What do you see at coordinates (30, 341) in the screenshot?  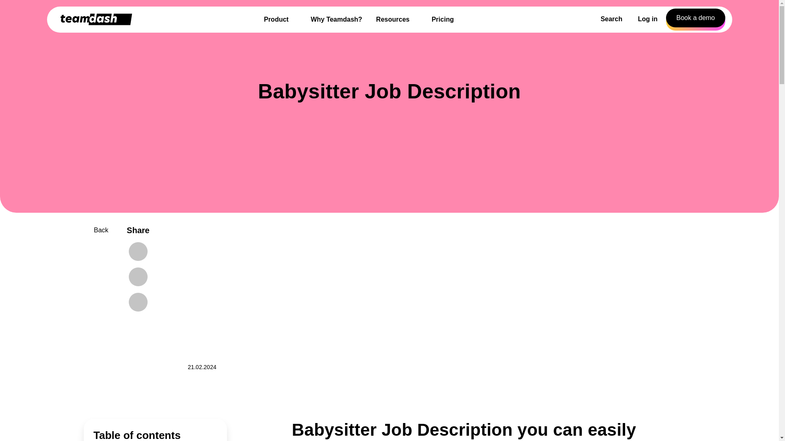 I see `Product` at bounding box center [30, 341].